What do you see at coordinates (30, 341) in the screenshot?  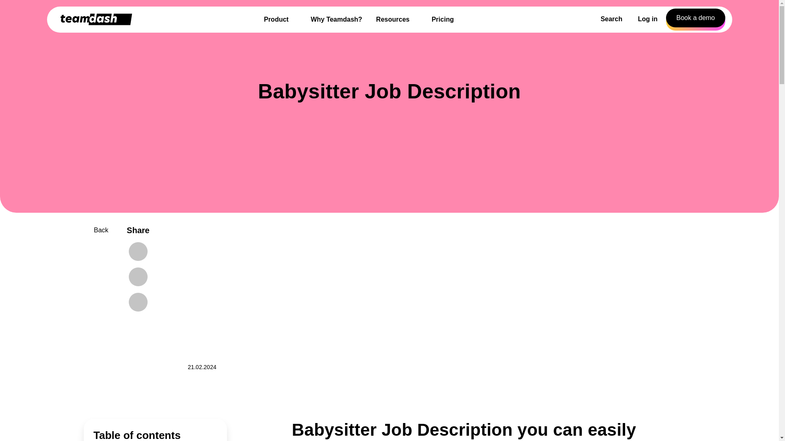 I see `Product` at bounding box center [30, 341].